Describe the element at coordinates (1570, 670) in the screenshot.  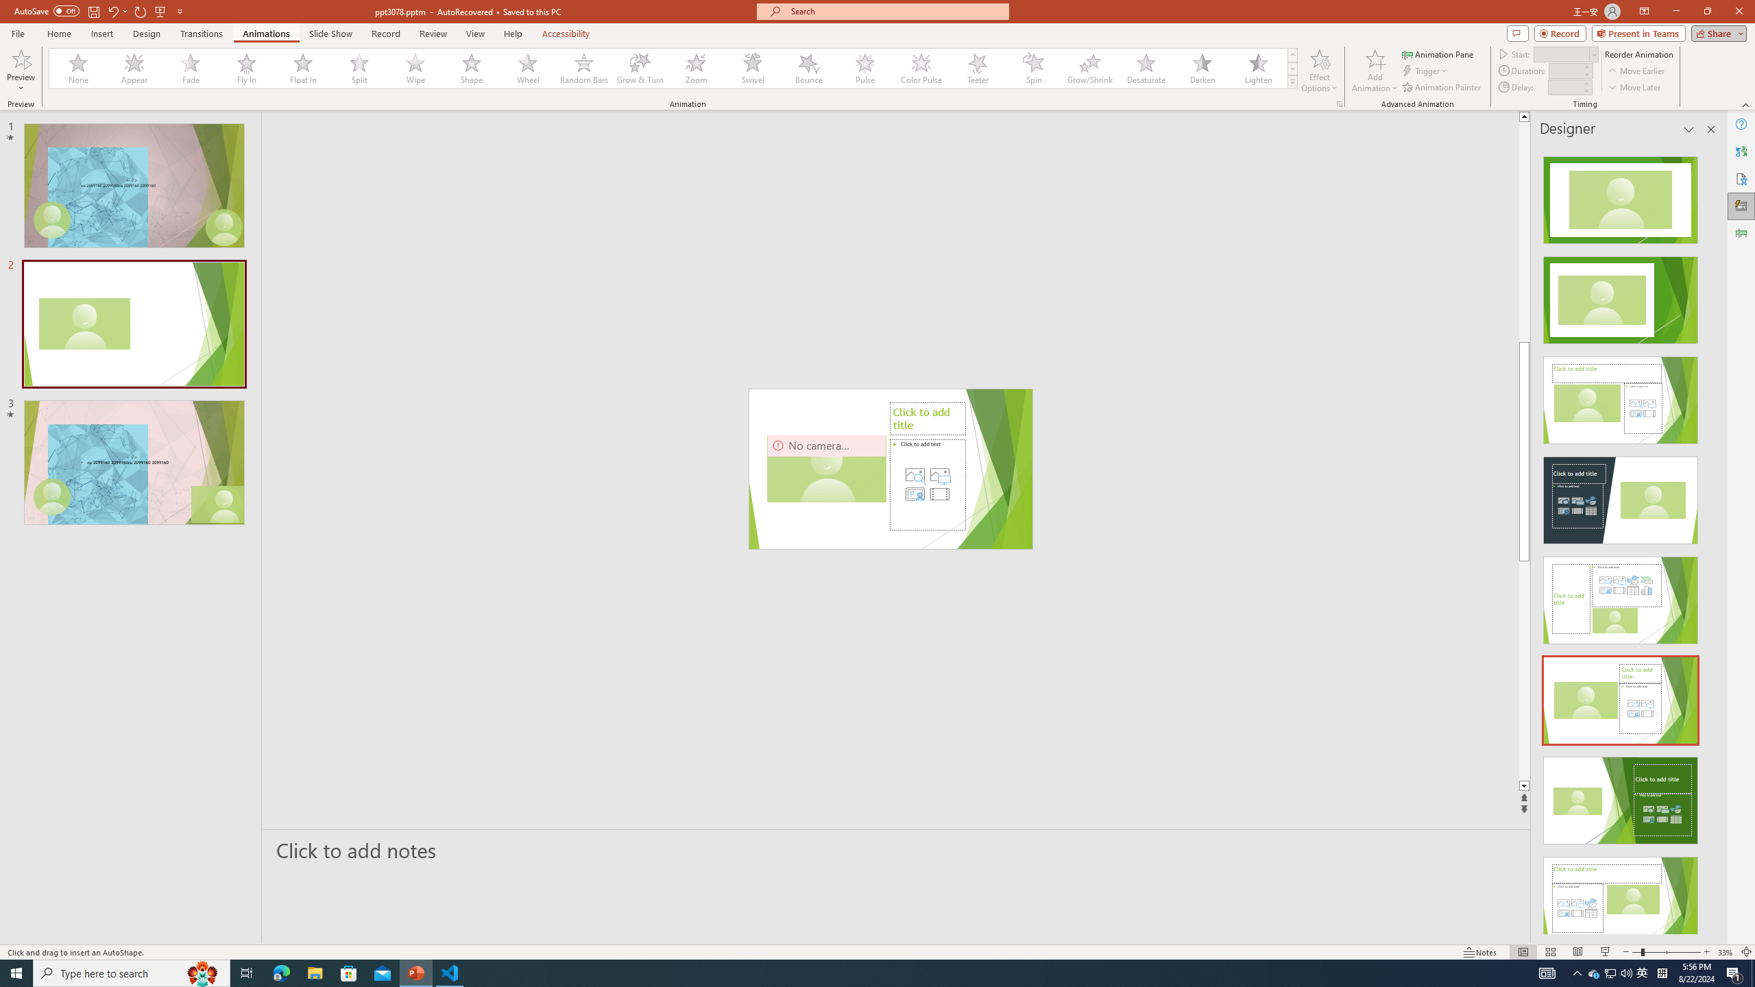
I see `Page down` at that location.